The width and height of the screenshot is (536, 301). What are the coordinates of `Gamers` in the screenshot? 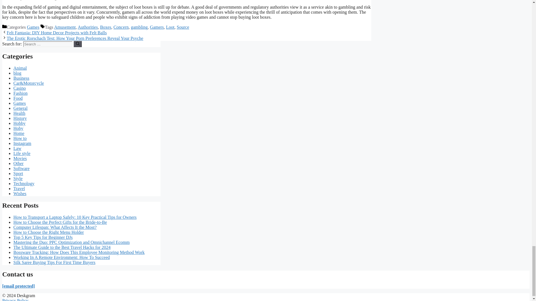 It's located at (157, 27).